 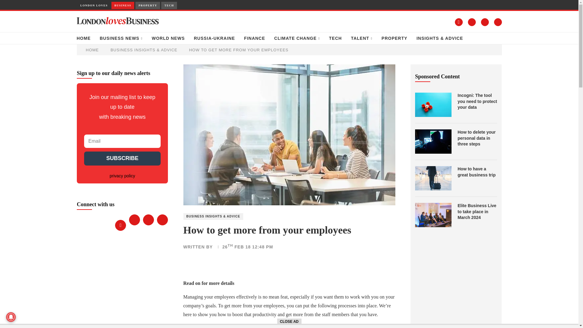 I want to click on How to have a great business trip, so click(x=477, y=172).